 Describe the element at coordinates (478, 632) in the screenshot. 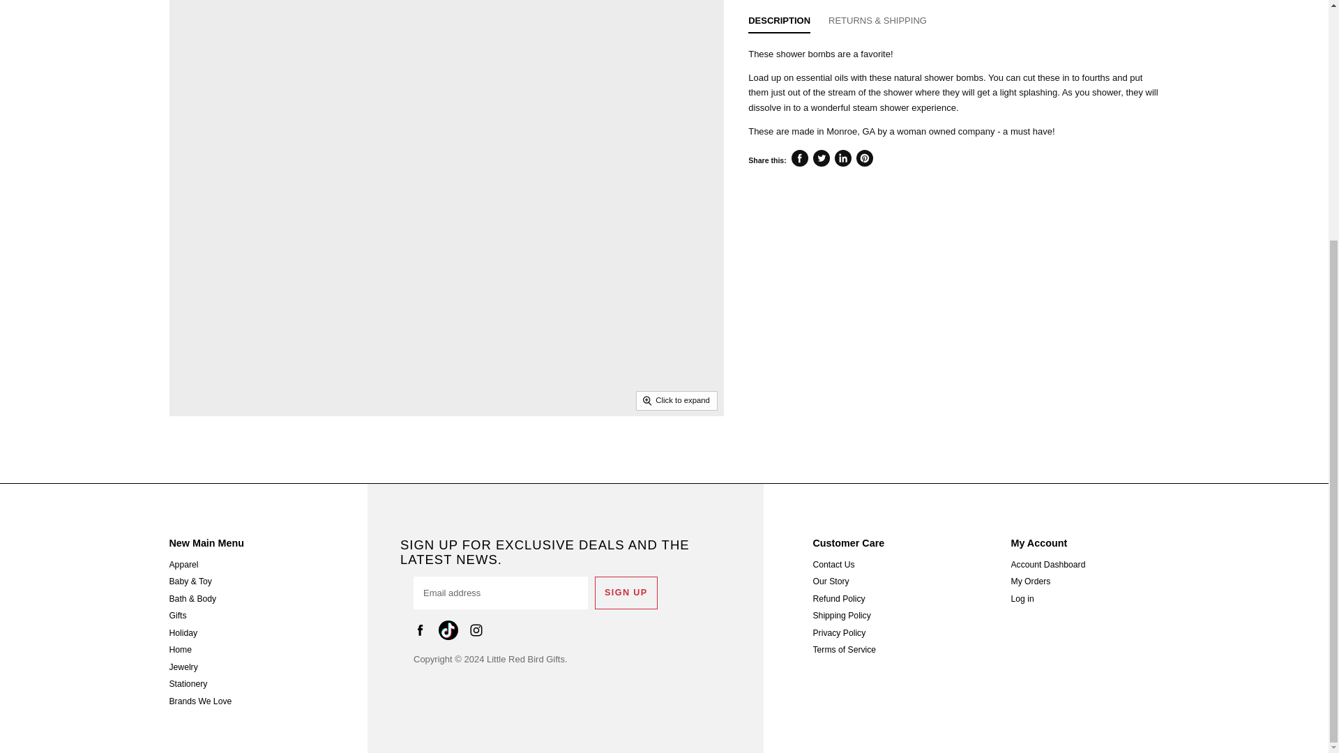

I see `Instagram` at that location.